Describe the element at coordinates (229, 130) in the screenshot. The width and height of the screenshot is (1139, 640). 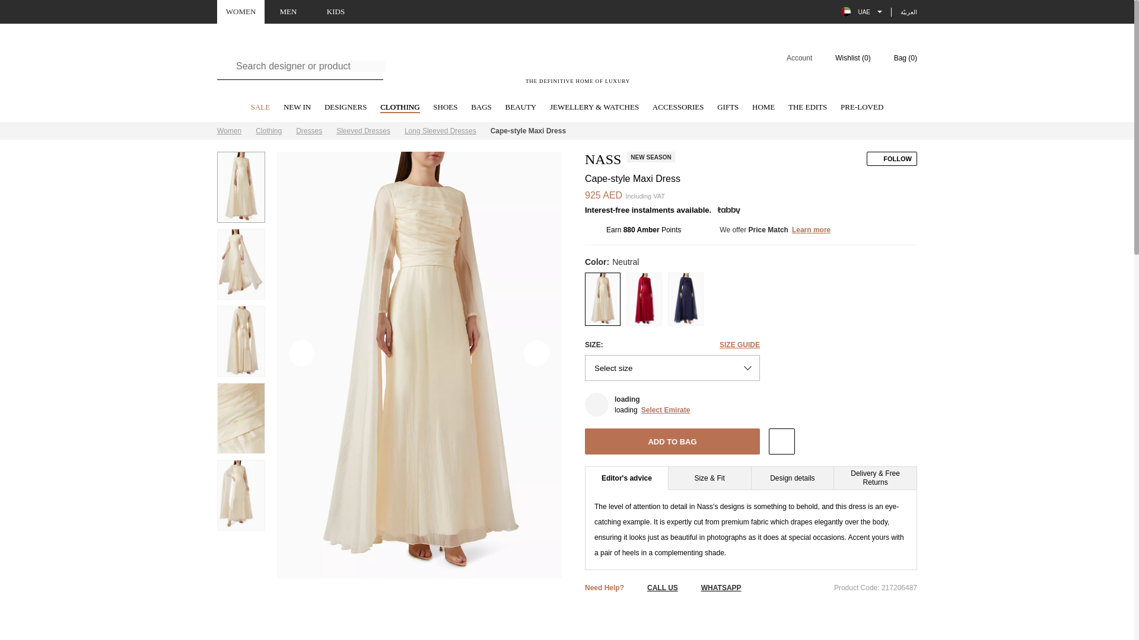
I see `Women` at that location.